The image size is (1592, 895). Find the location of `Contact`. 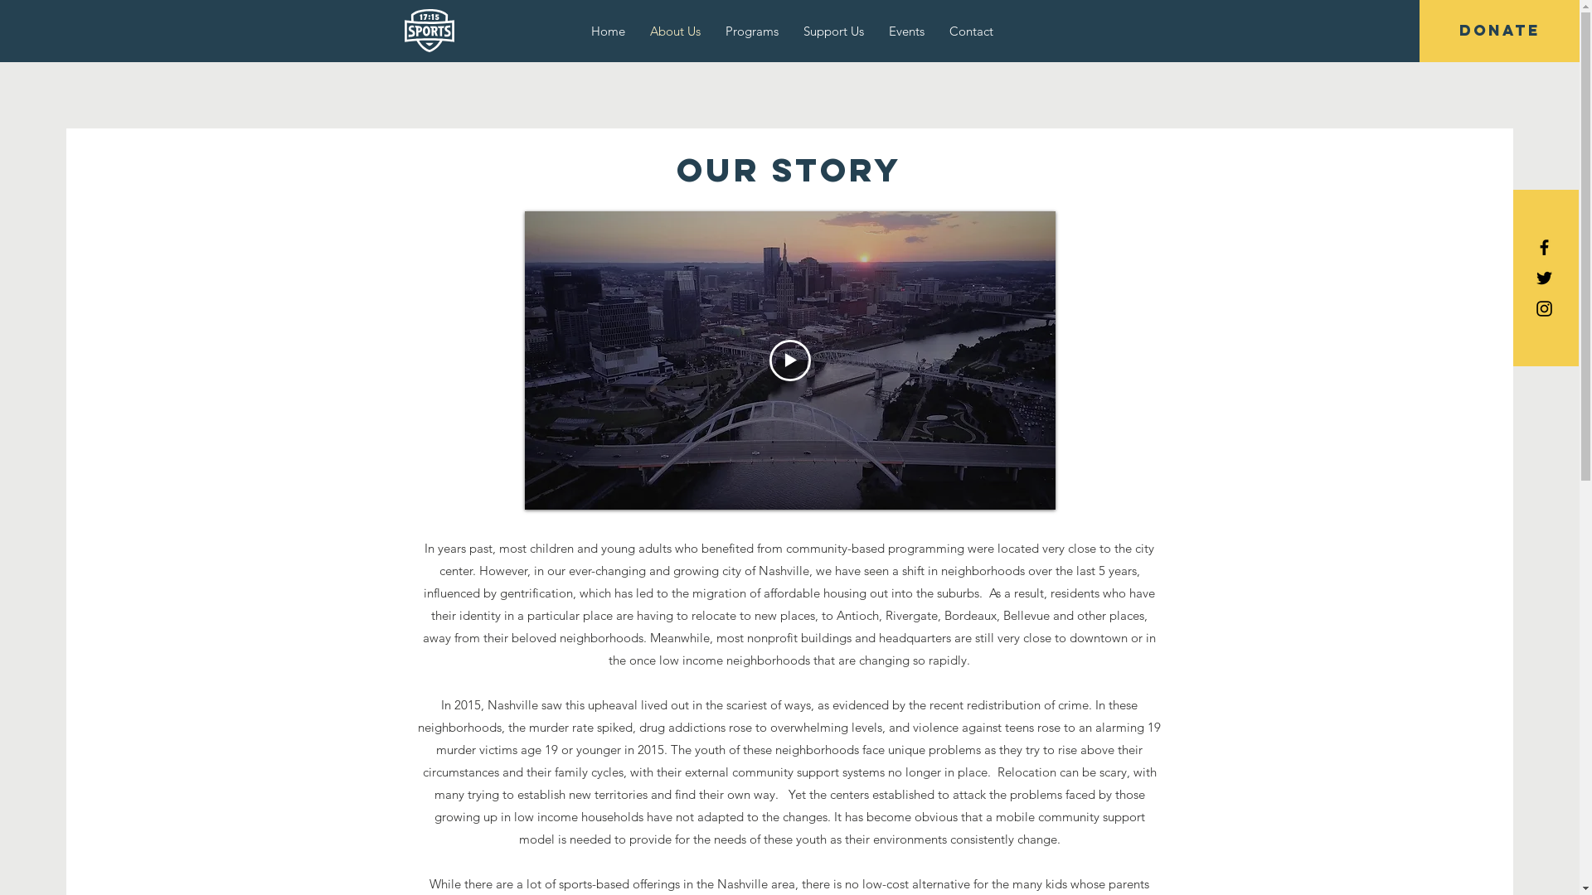

Contact is located at coordinates (972, 31).